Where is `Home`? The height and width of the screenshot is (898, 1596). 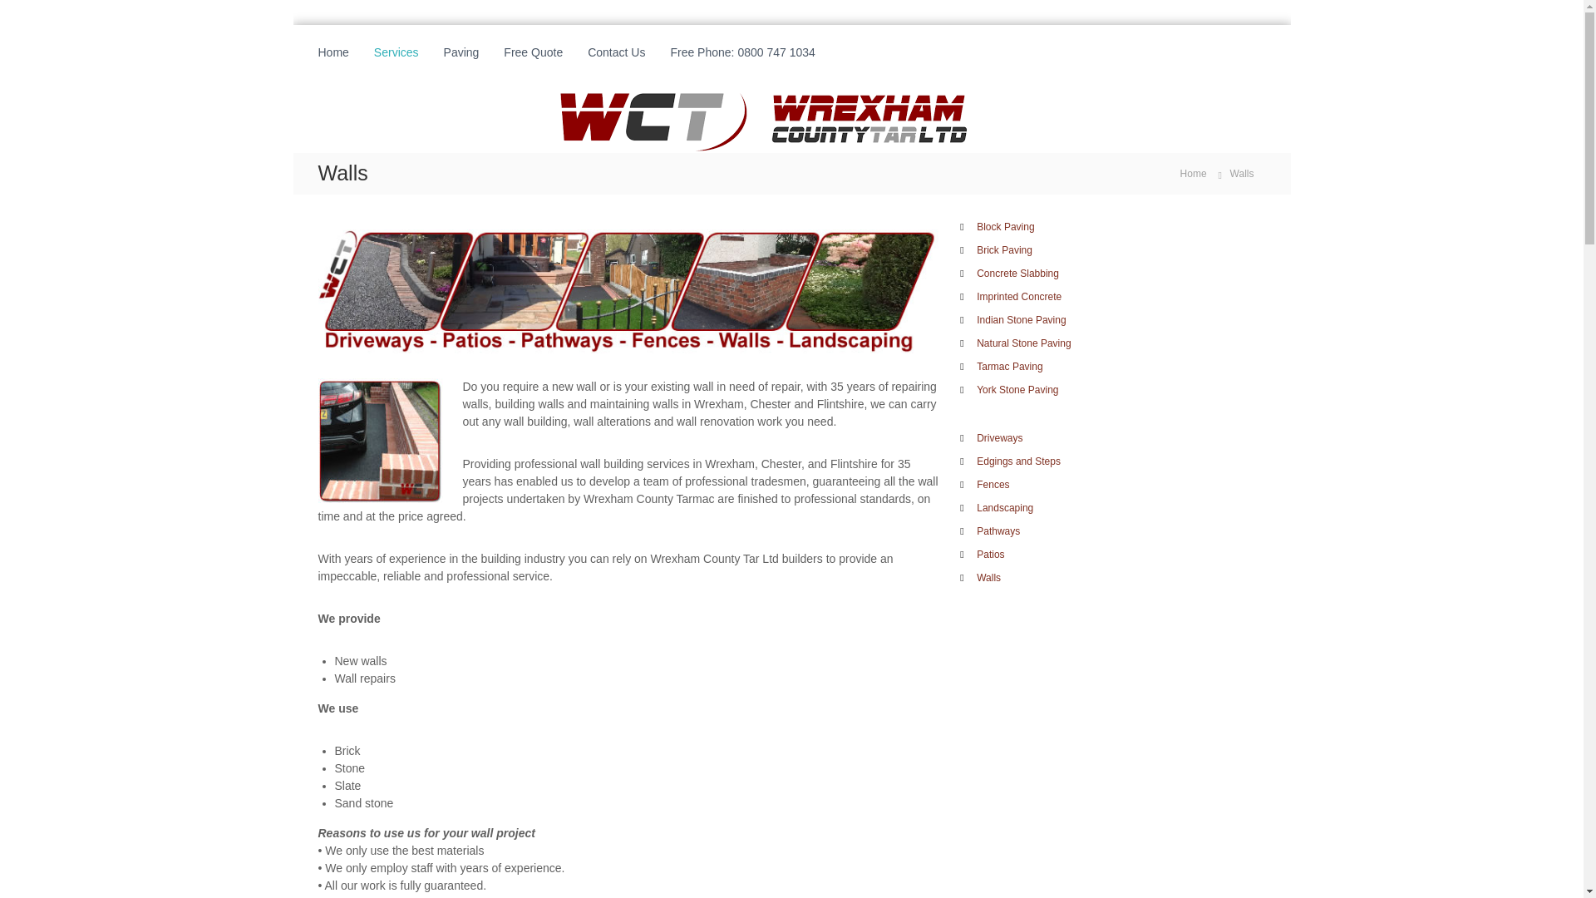
Home is located at coordinates (332, 52).